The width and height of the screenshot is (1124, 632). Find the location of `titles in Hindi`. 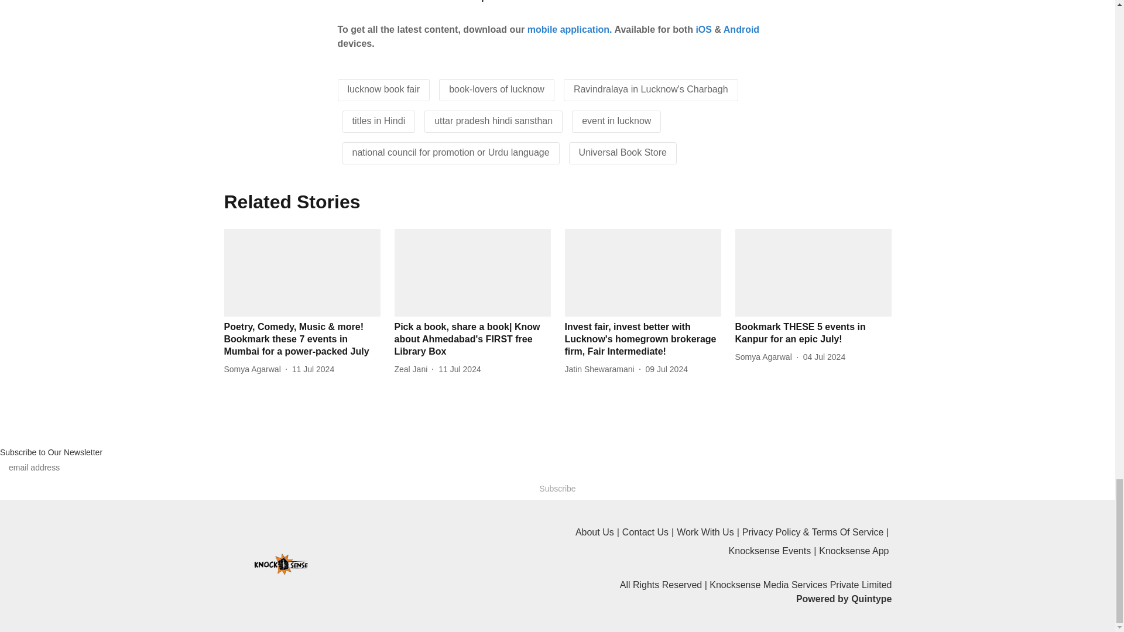

titles in Hindi is located at coordinates (379, 121).